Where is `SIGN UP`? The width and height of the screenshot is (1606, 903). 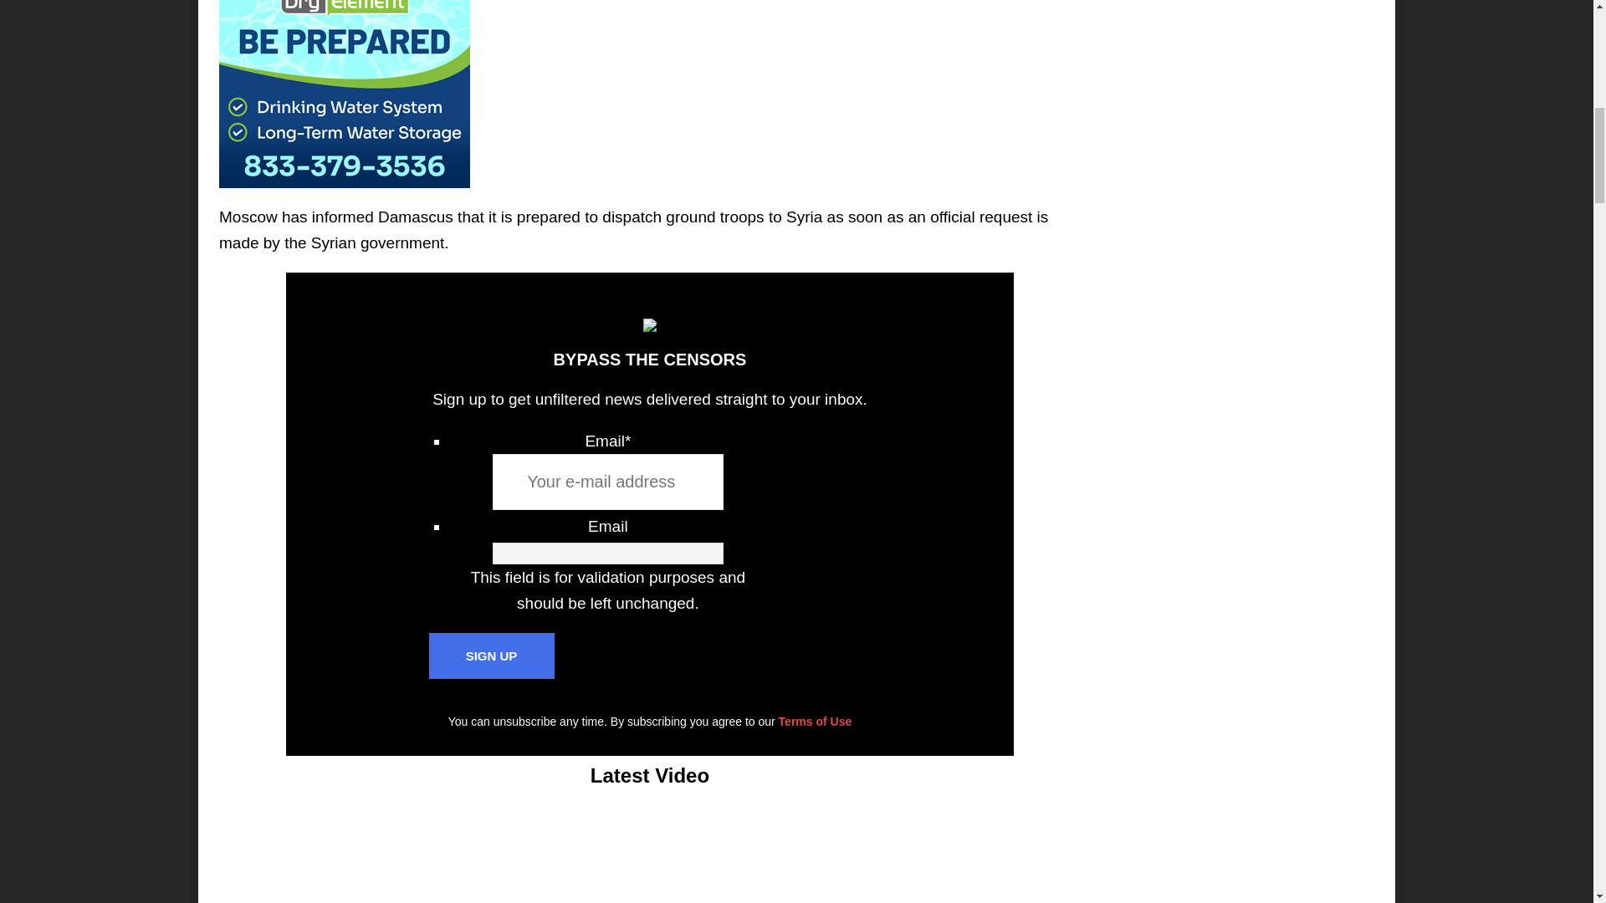
SIGN UP is located at coordinates (491, 656).